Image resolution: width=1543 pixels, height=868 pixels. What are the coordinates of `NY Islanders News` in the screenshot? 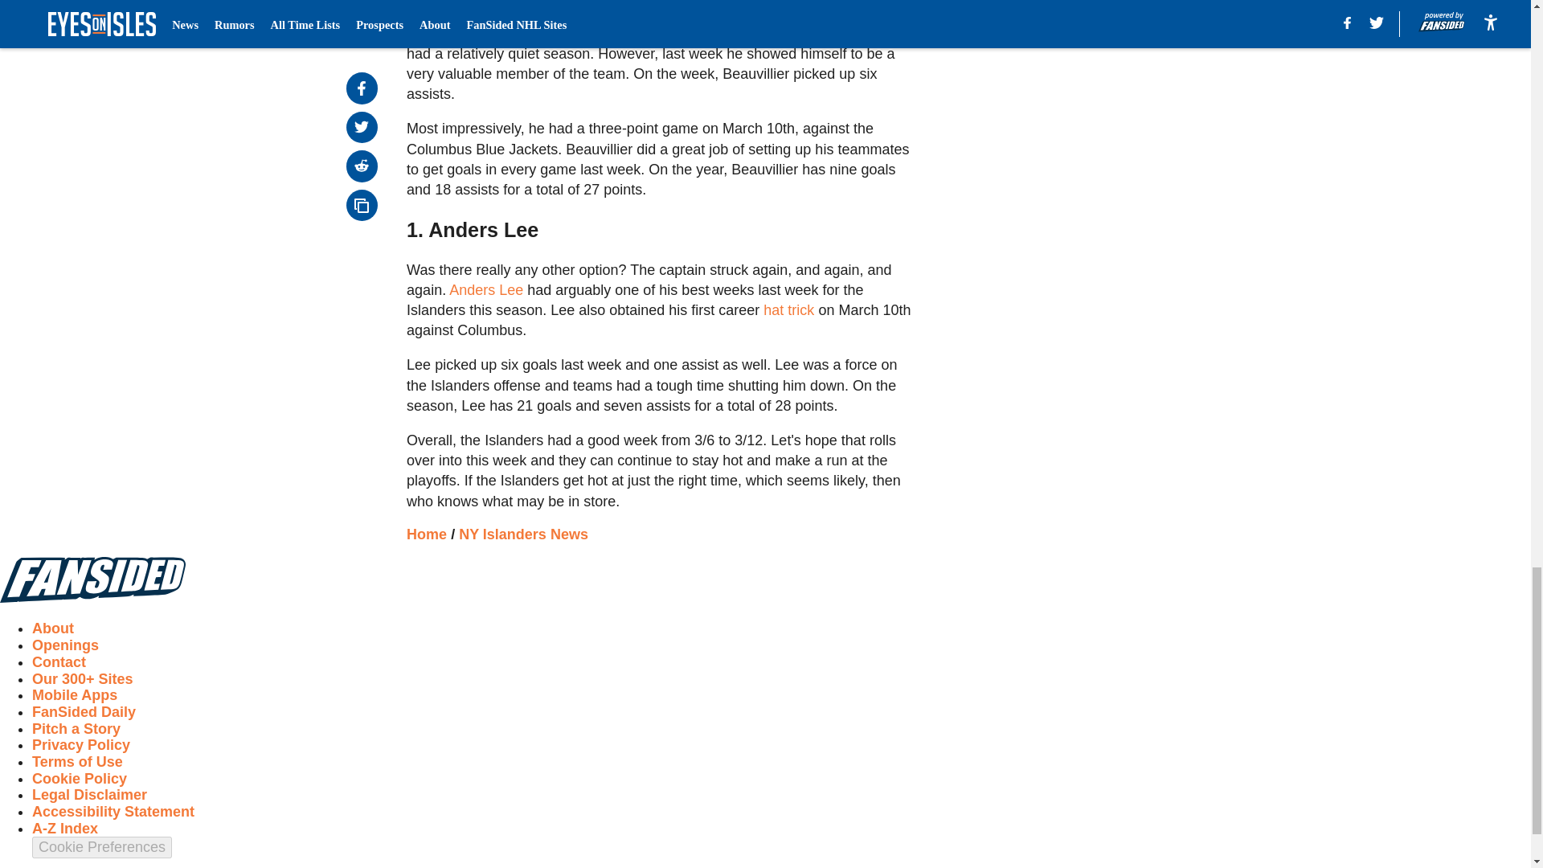 It's located at (522, 534).